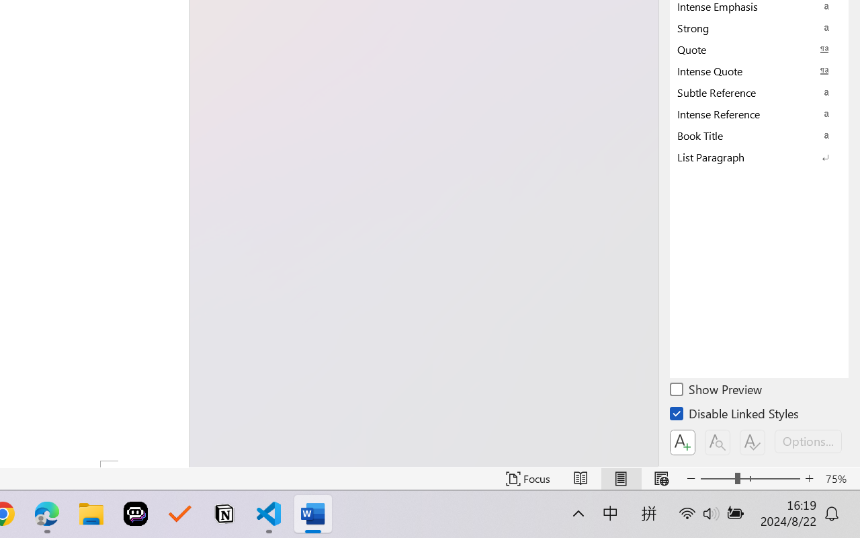 This screenshot has height=538, width=860. Describe the element at coordinates (735, 416) in the screenshot. I see `Disable Linked Styles` at that location.